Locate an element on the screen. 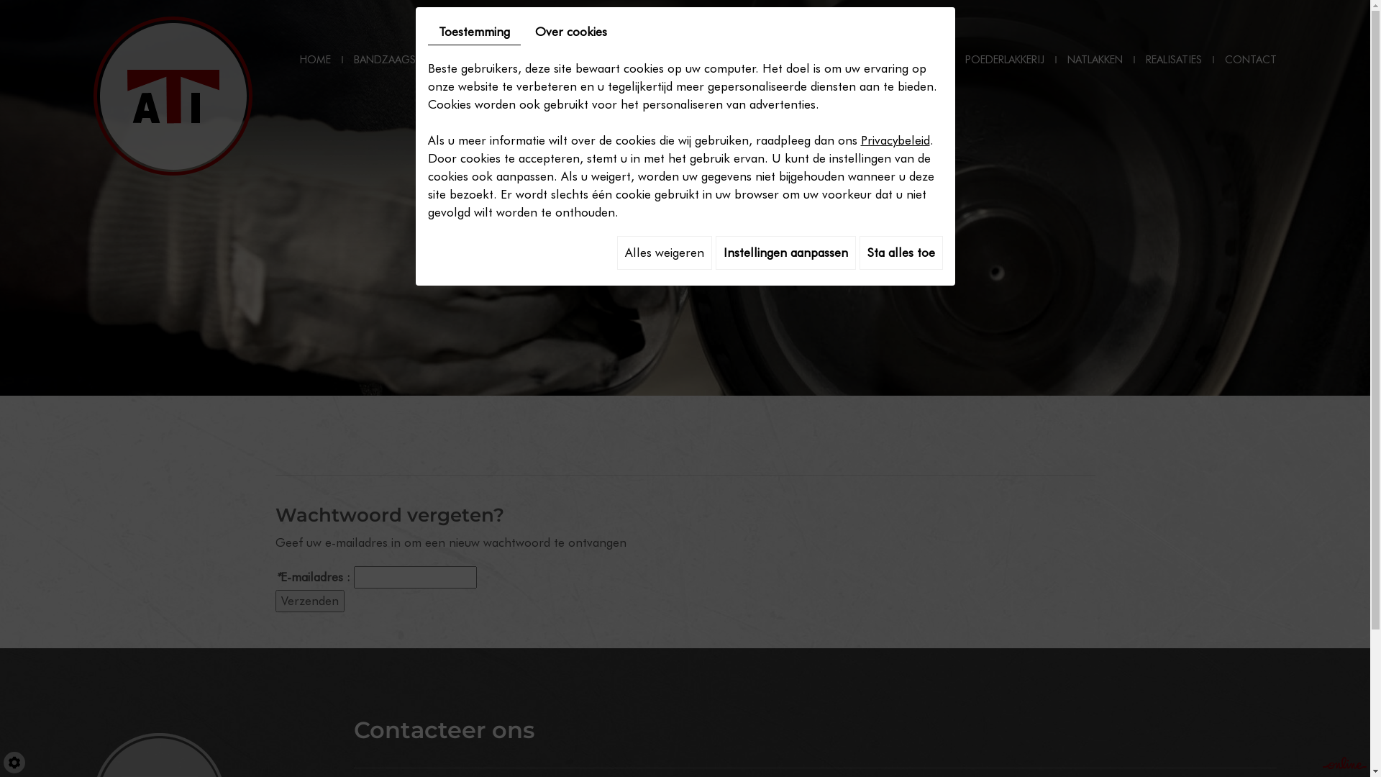  Over cookies is located at coordinates (570, 32).